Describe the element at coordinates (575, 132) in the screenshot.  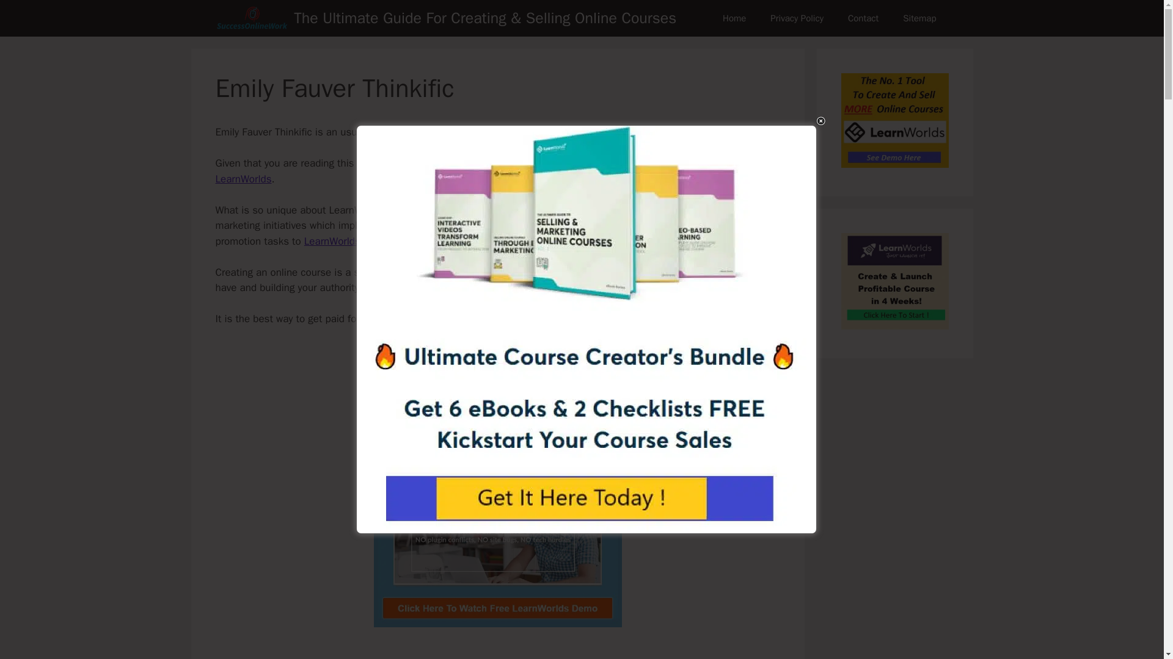
I see `Thinkific customers` at that location.